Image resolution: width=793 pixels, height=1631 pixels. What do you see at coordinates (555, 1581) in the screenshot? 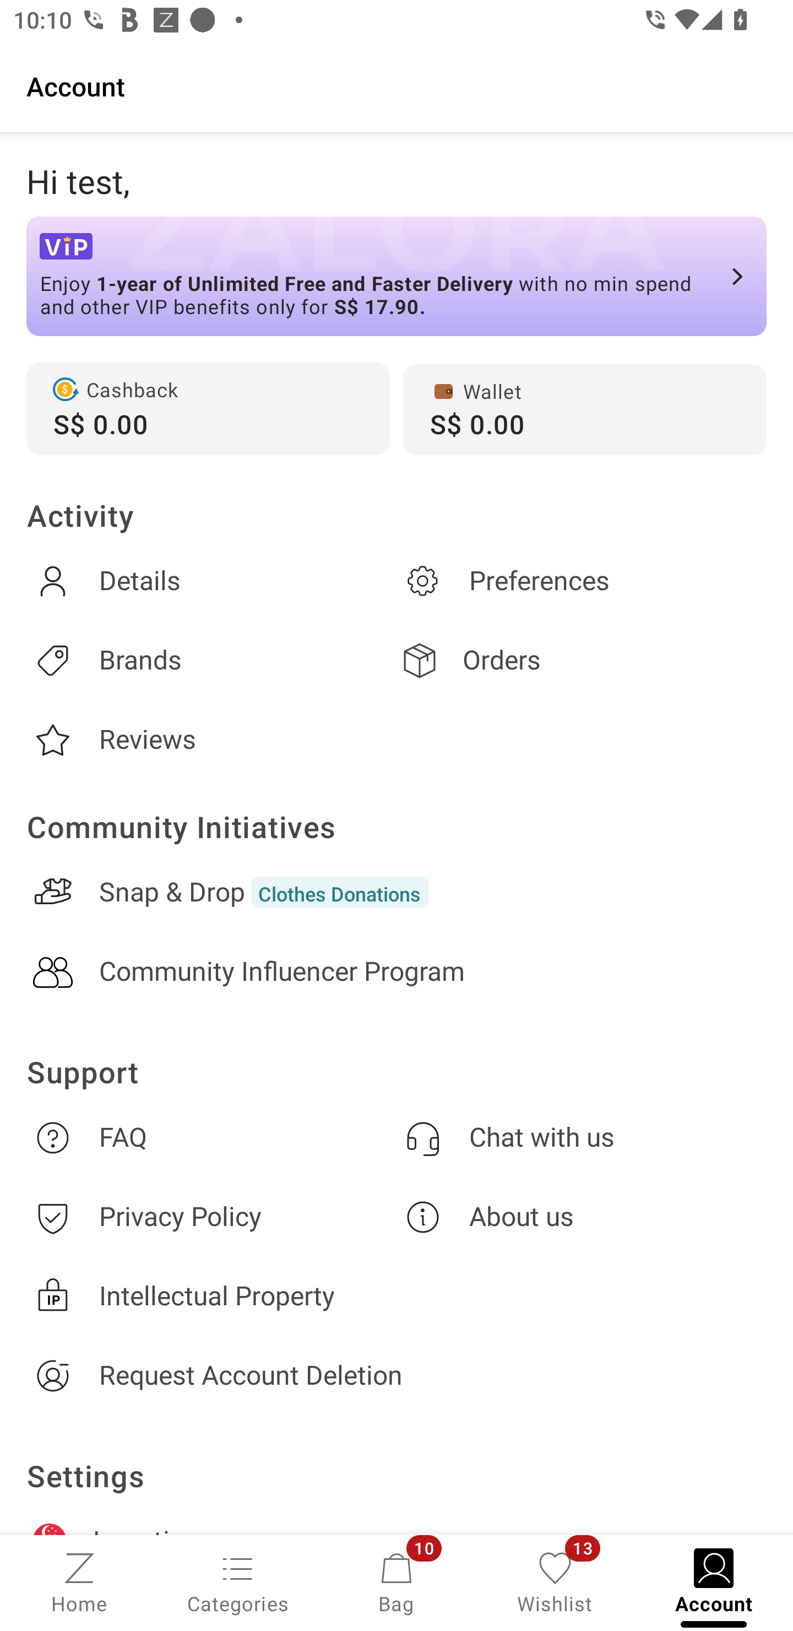
I see `Wishlist, 13 new notifications Wishlist` at bounding box center [555, 1581].